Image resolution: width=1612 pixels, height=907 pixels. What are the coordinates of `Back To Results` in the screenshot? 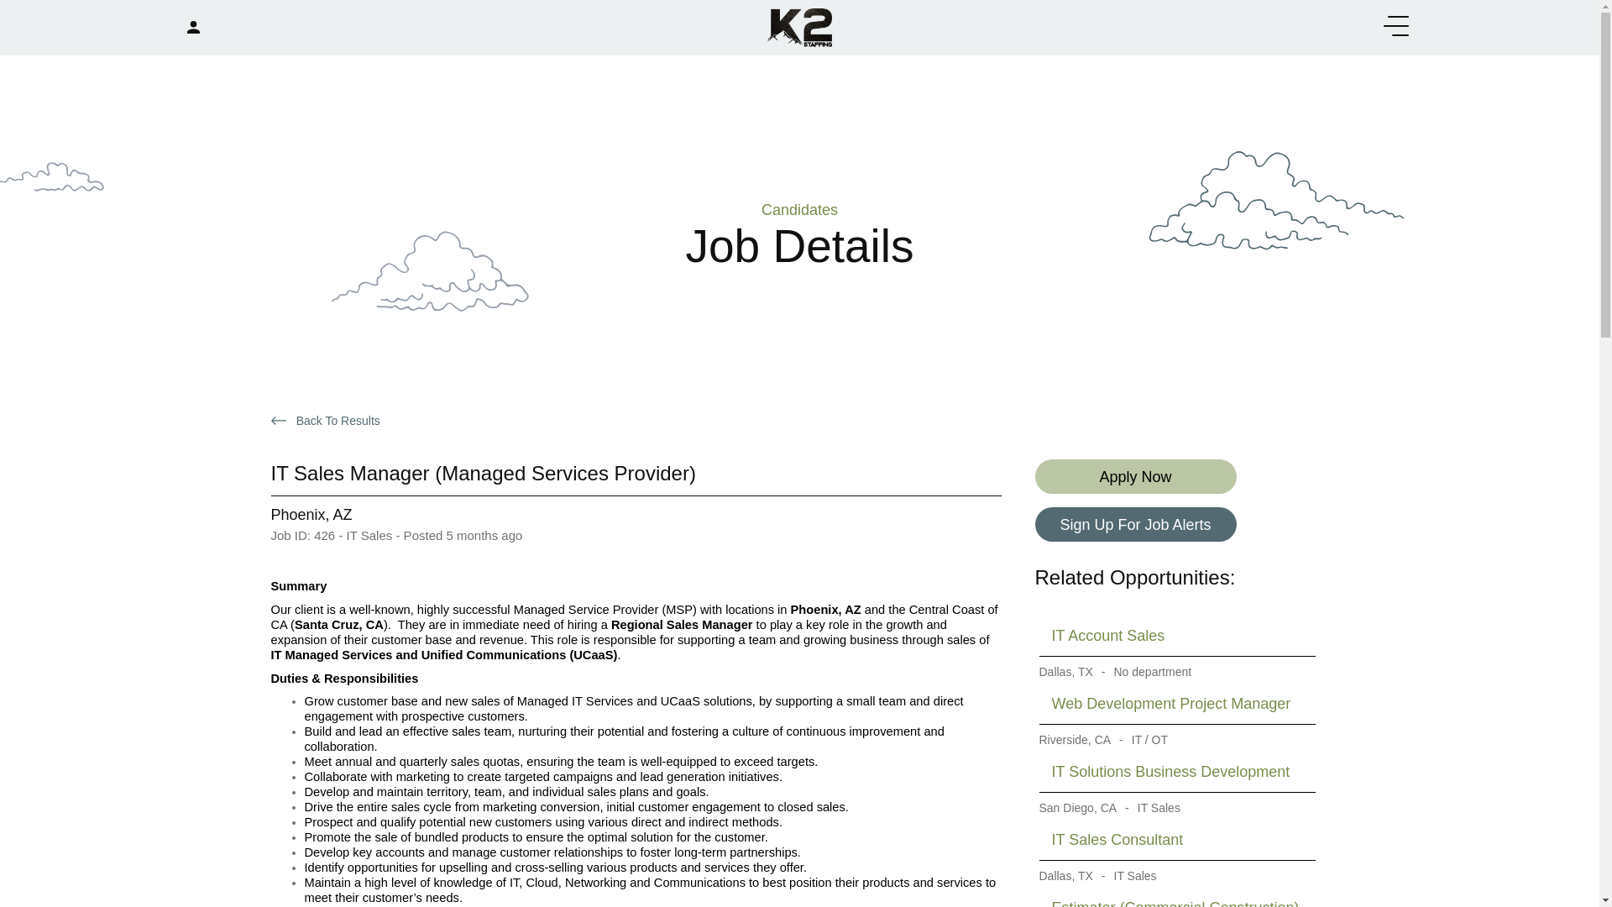 It's located at (329, 420).